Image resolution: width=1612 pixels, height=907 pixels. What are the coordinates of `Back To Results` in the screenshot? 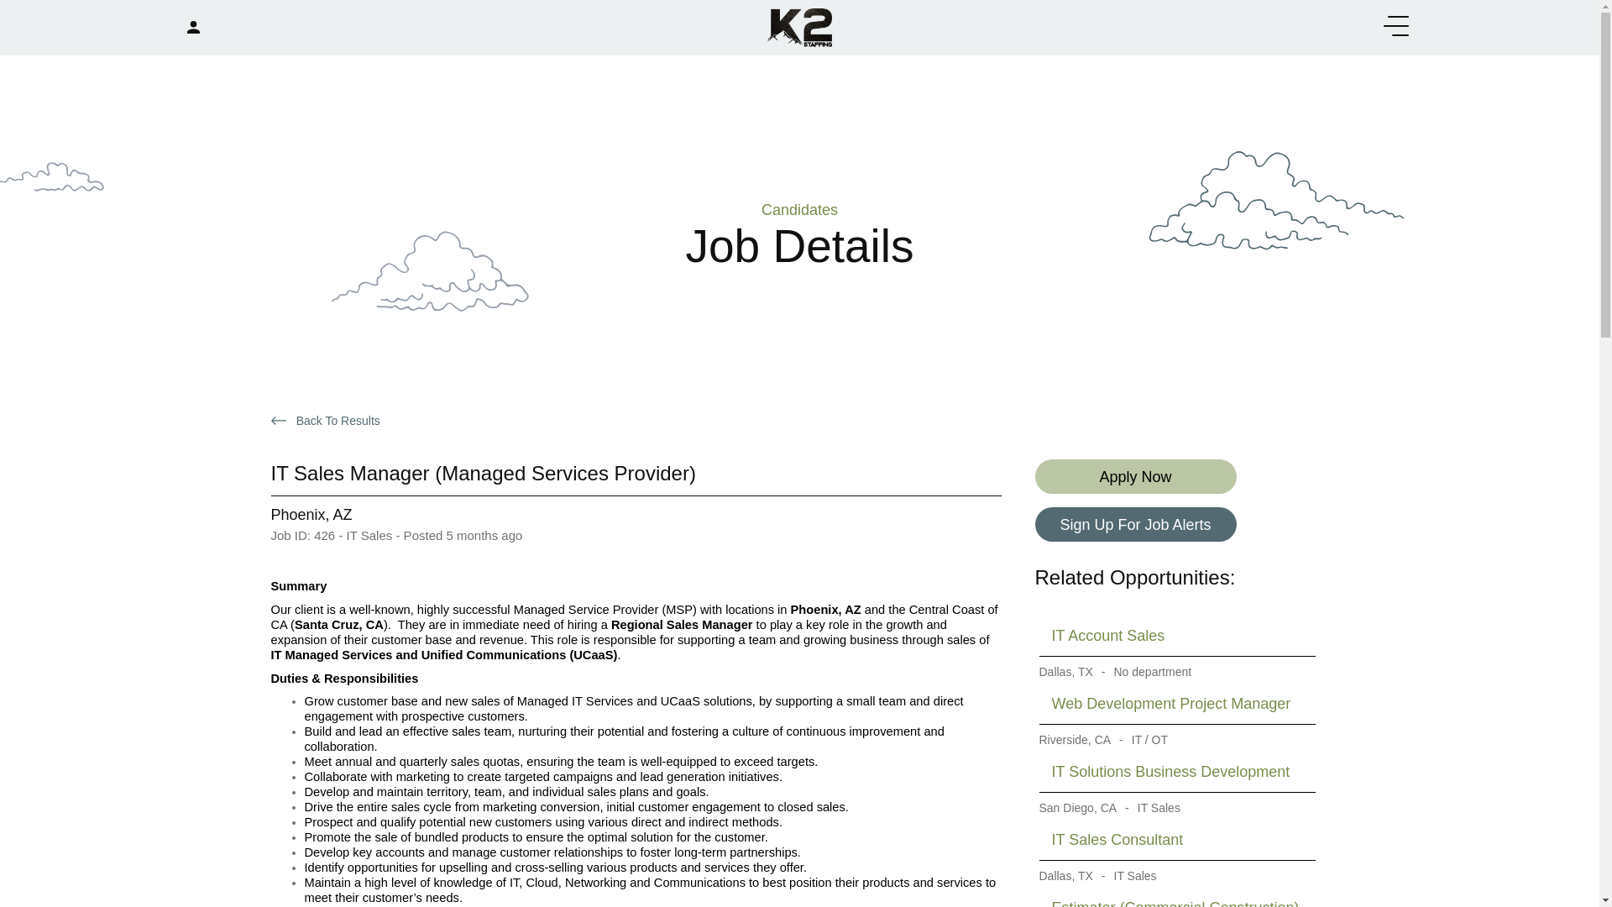 It's located at (329, 420).